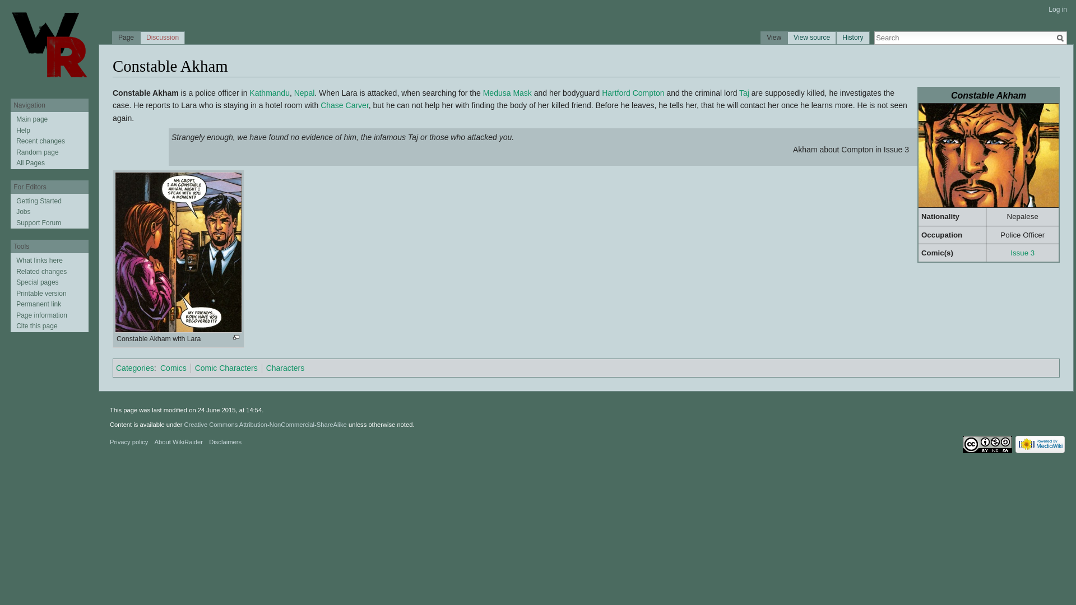 Image resolution: width=1076 pixels, height=605 pixels. Describe the element at coordinates (37, 282) in the screenshot. I see `Special pages` at that location.